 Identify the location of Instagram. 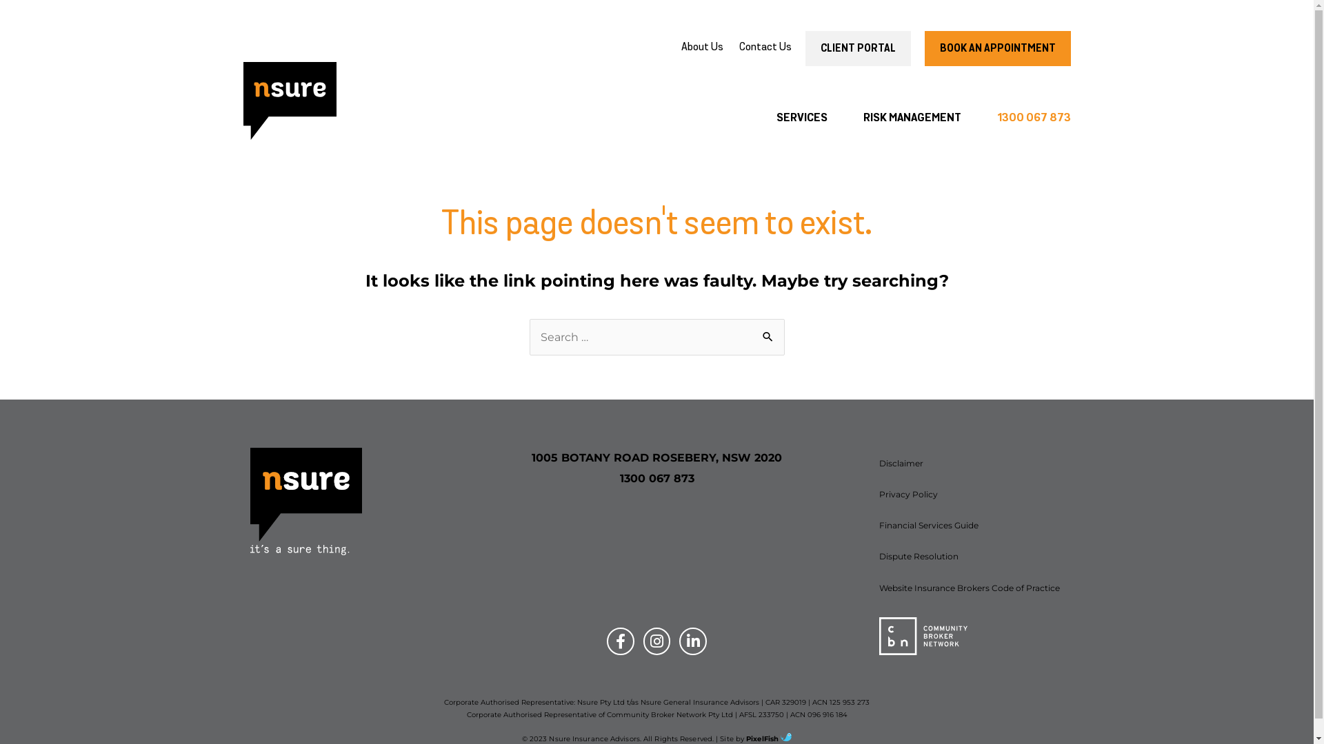
(656, 641).